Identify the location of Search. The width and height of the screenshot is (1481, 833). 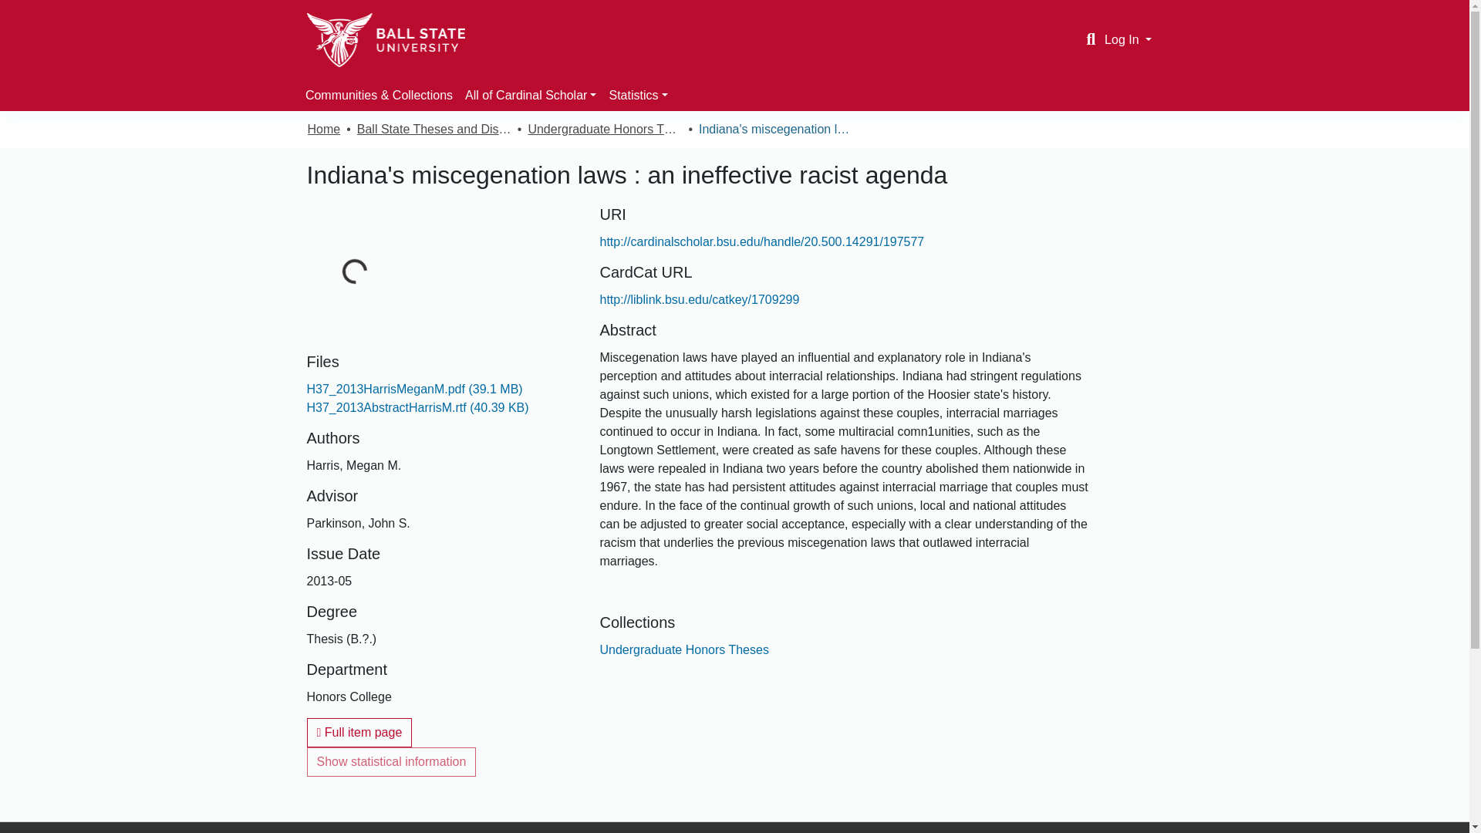
(1091, 39).